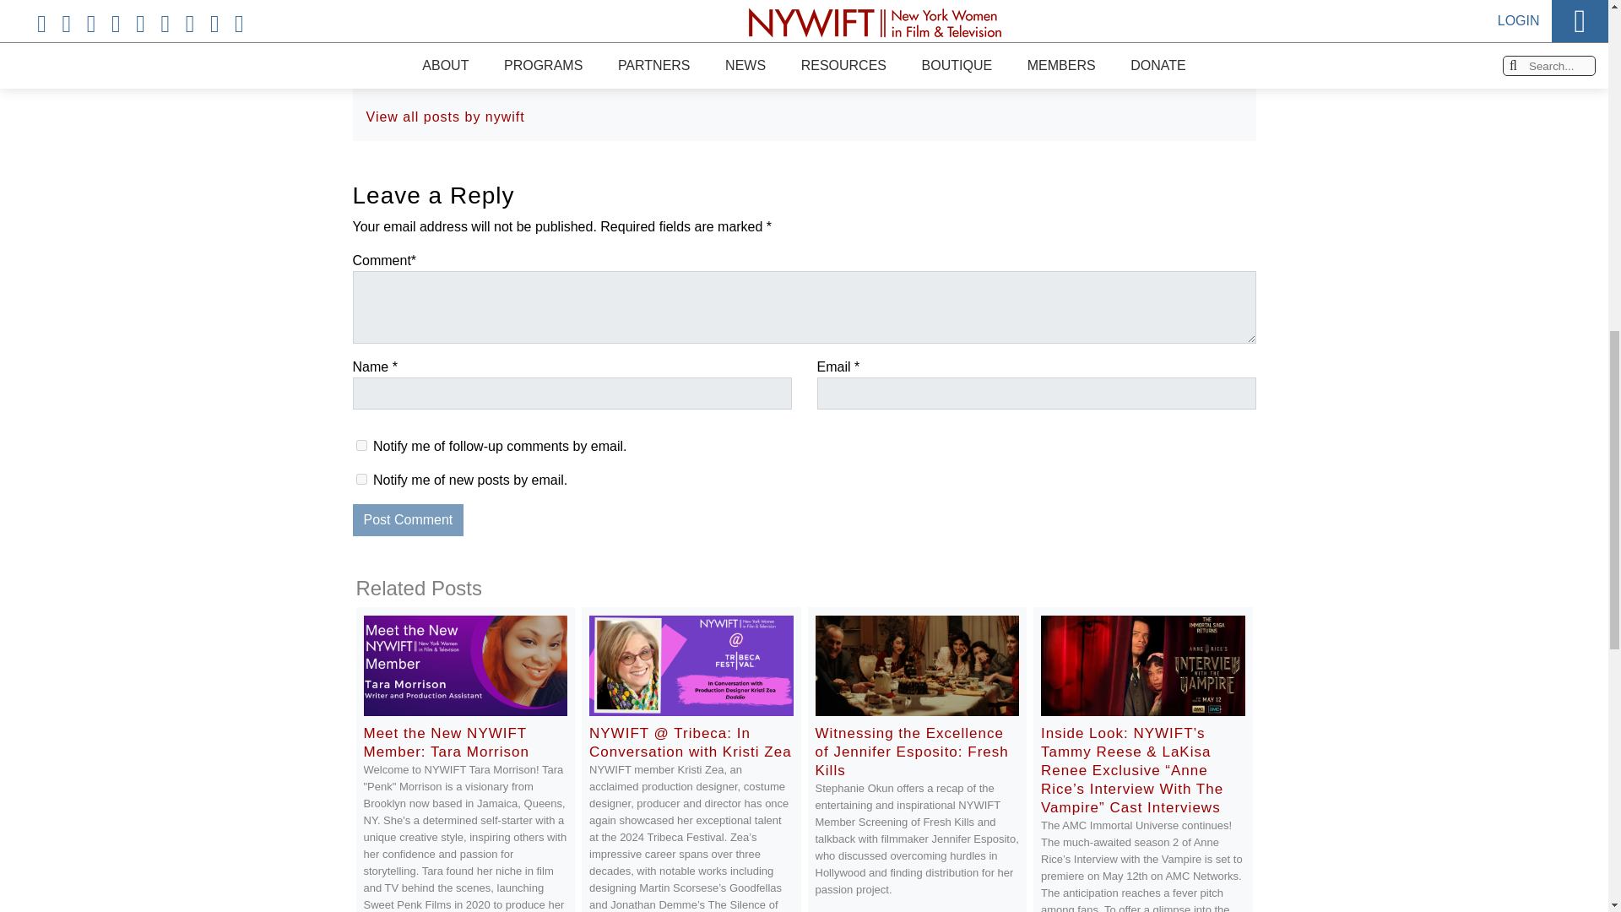 The image size is (1621, 912). What do you see at coordinates (409, 520) in the screenshot?
I see `Post Comment` at bounding box center [409, 520].